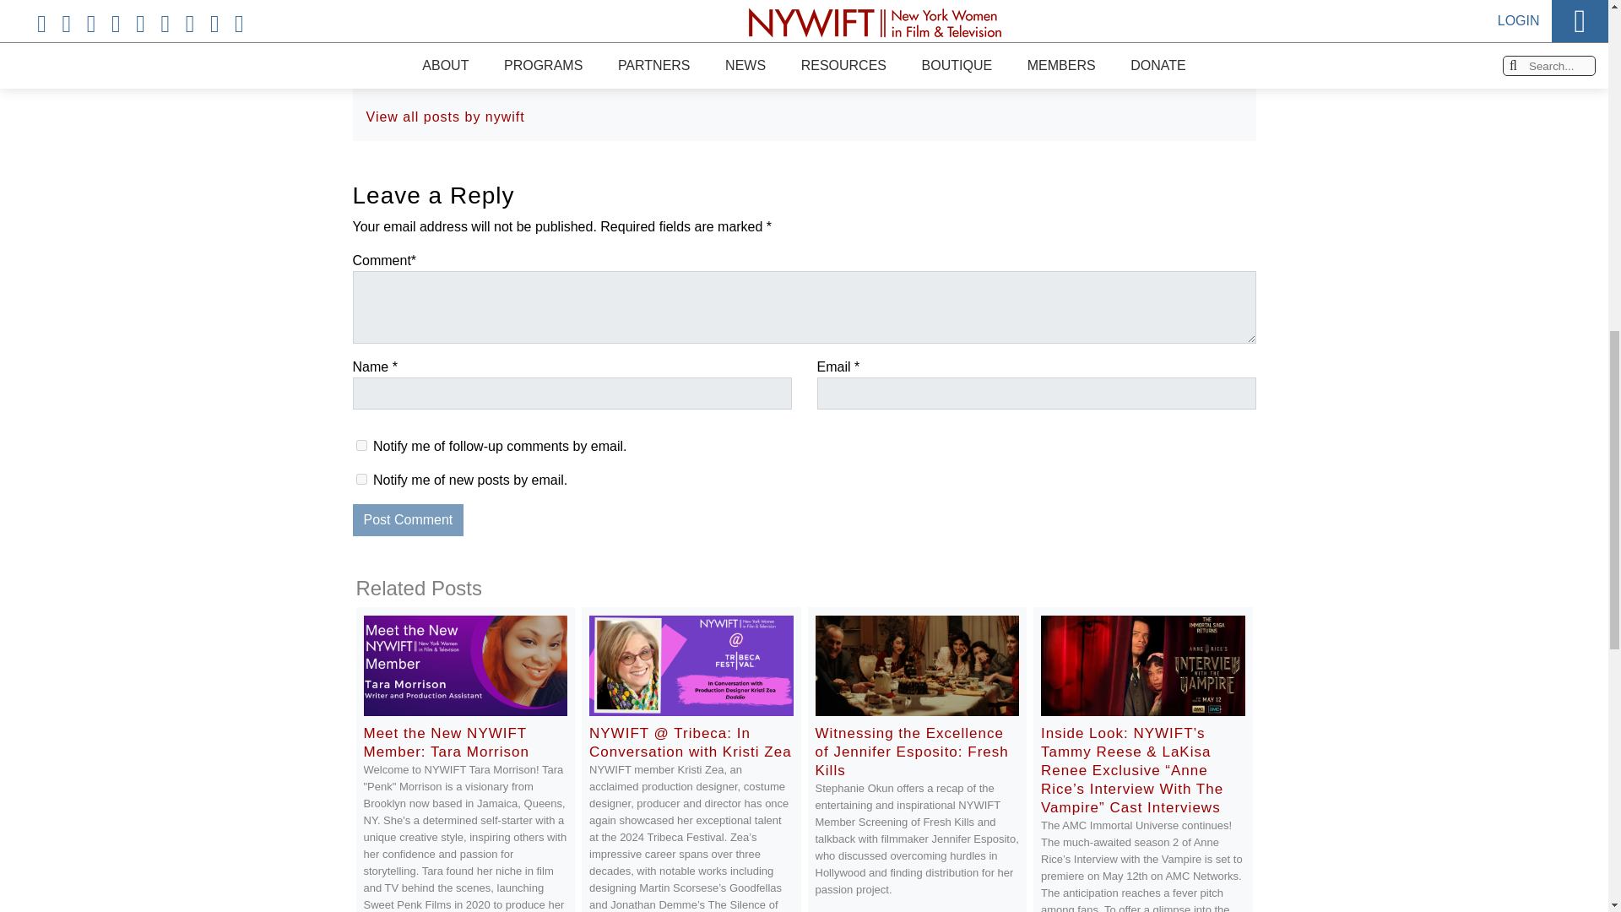 The image size is (1621, 912). What do you see at coordinates (409, 520) in the screenshot?
I see `Post Comment` at bounding box center [409, 520].